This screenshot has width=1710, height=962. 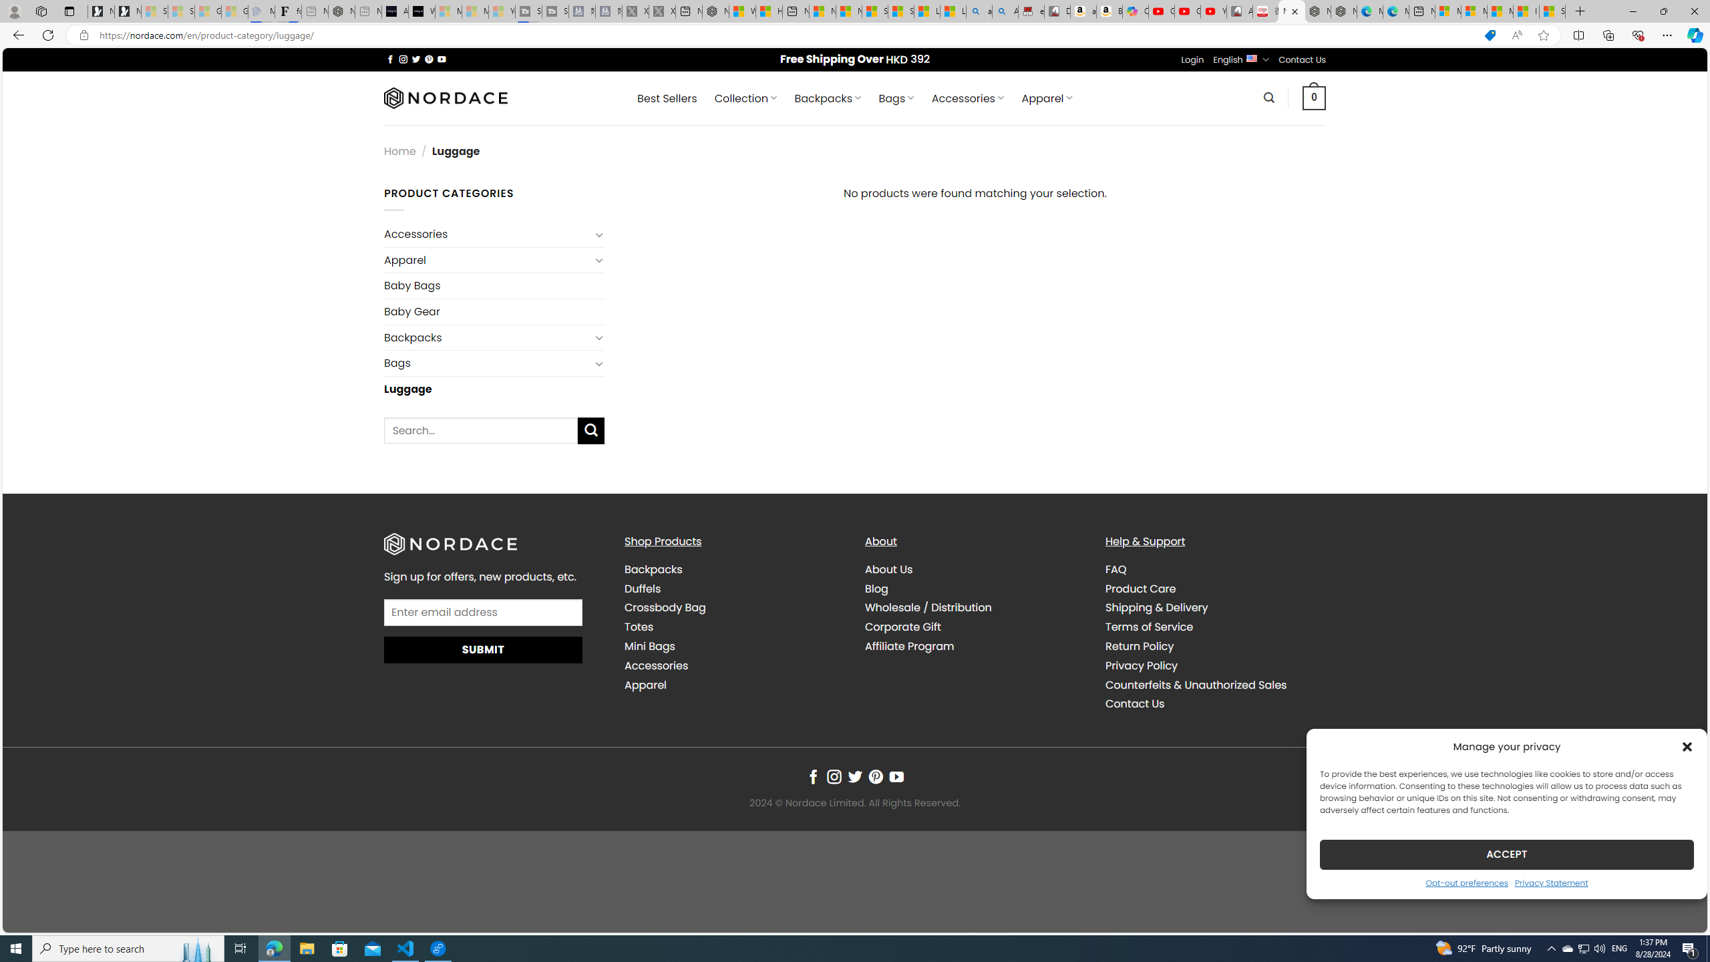 What do you see at coordinates (481, 430) in the screenshot?
I see `Search for:` at bounding box center [481, 430].